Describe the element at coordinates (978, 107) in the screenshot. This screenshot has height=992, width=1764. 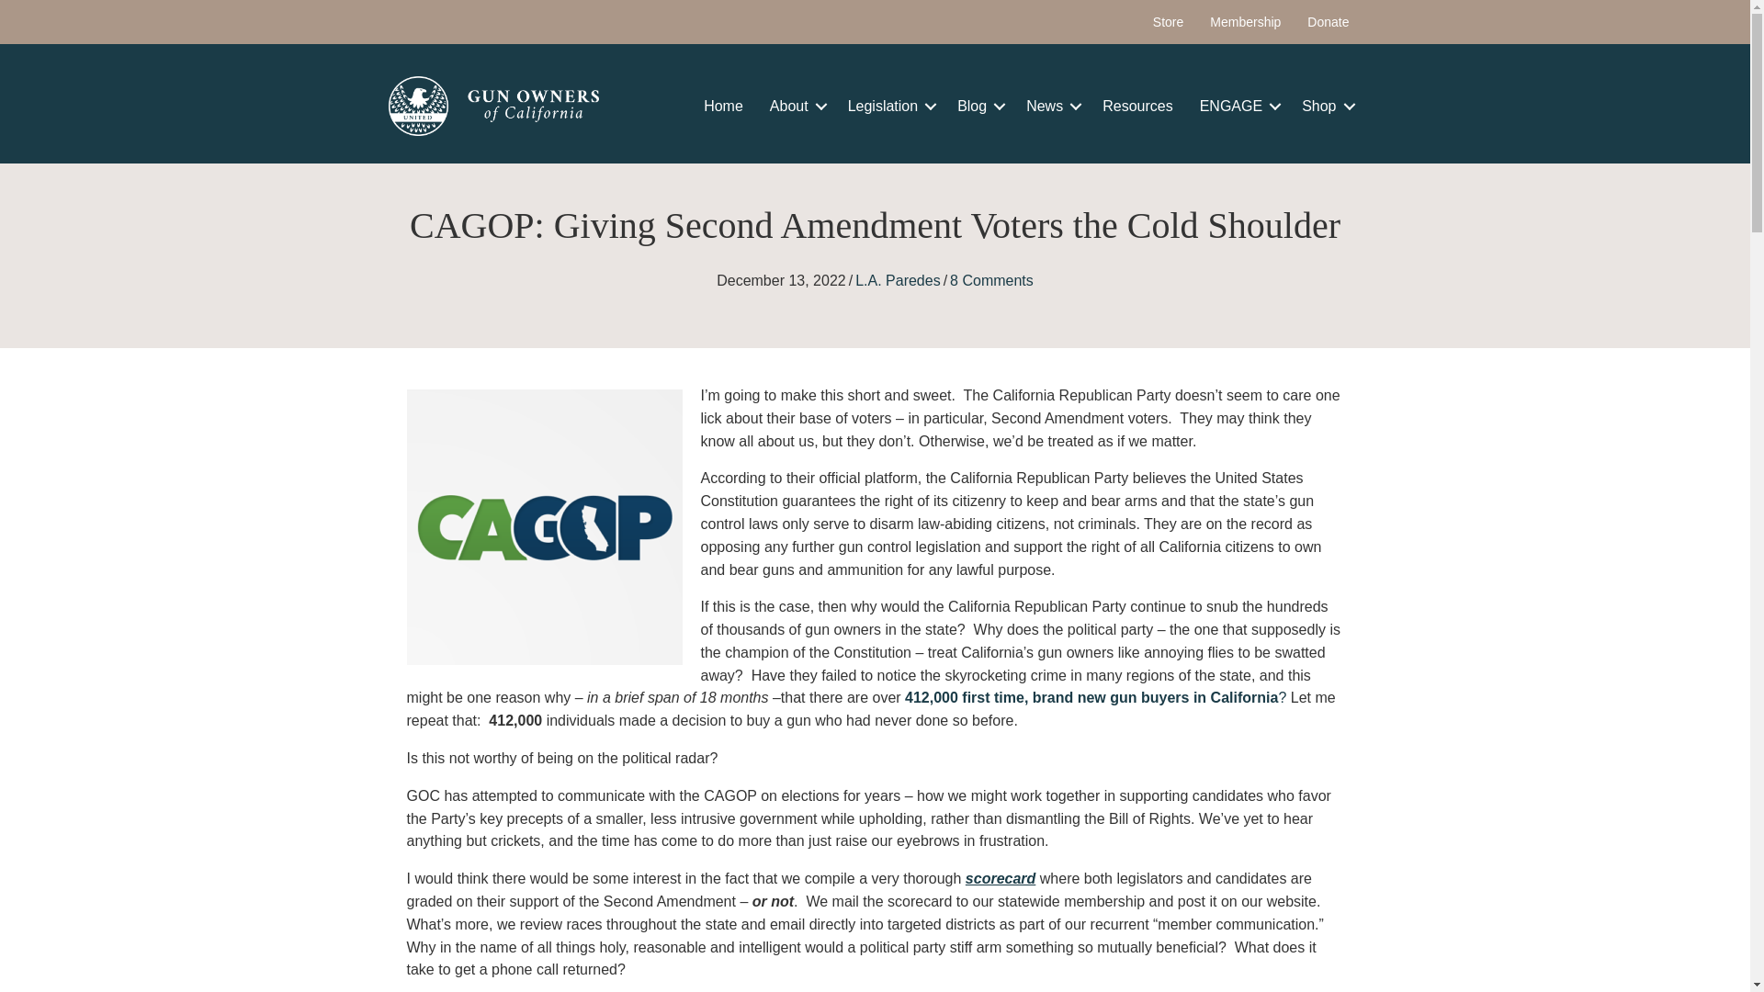
I see `Blog` at that location.